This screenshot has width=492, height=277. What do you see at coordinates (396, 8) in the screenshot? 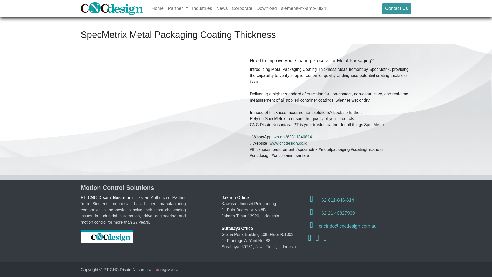
I see `Contact Us` at bounding box center [396, 8].